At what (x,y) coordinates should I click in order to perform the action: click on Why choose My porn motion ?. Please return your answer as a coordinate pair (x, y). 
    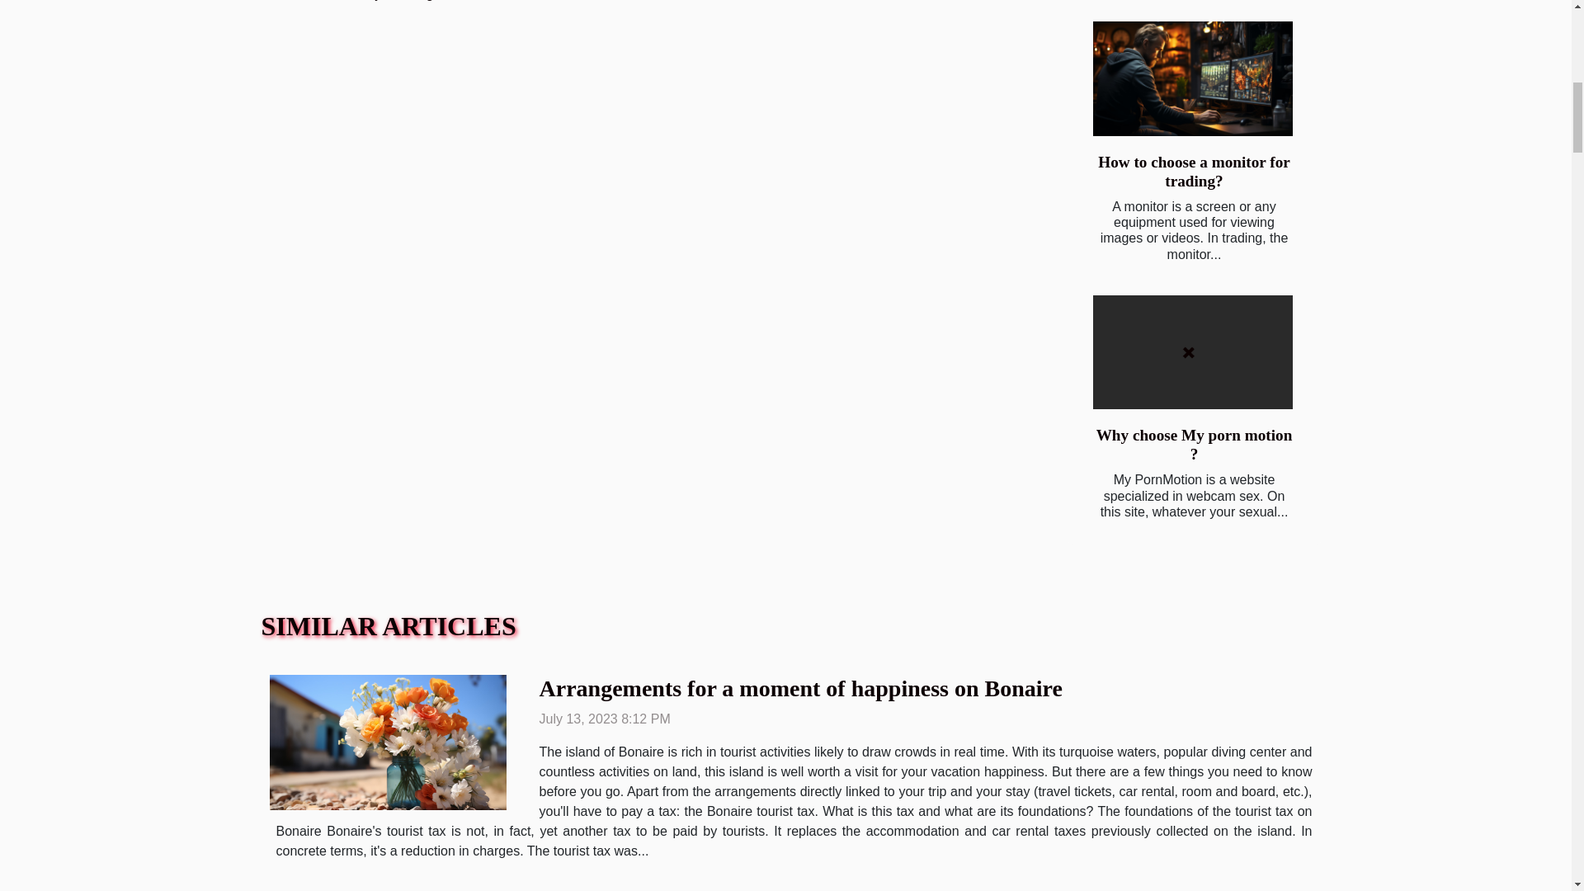
    Looking at the image, I should click on (1194, 444).